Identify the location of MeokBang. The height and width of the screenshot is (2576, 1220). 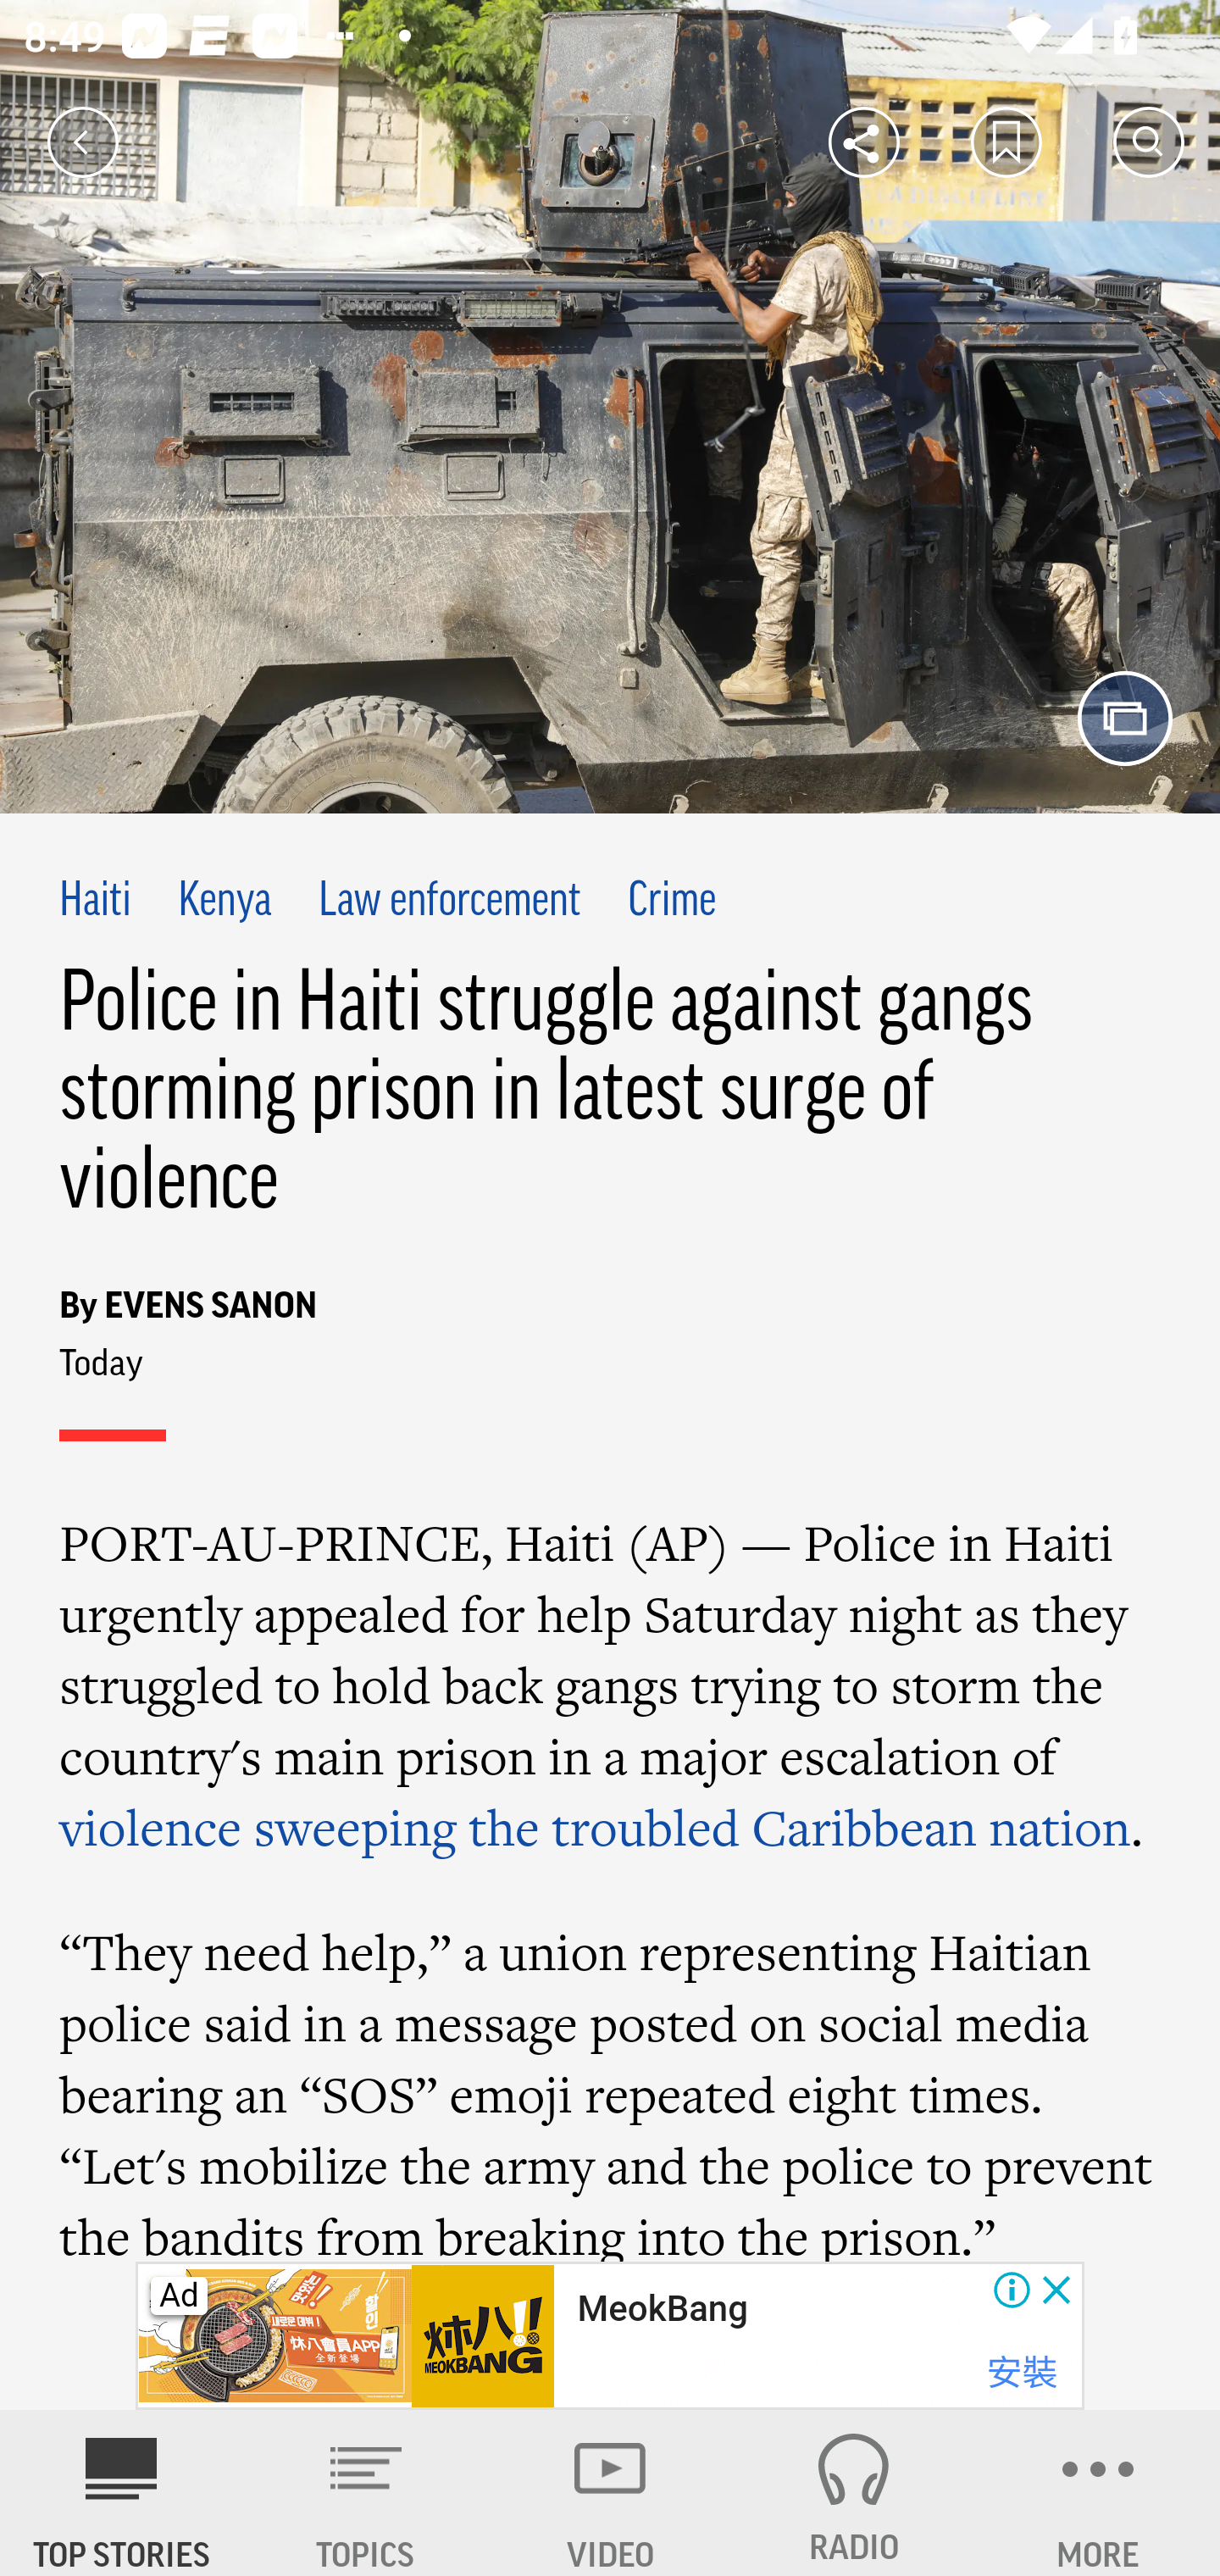
(662, 2309).